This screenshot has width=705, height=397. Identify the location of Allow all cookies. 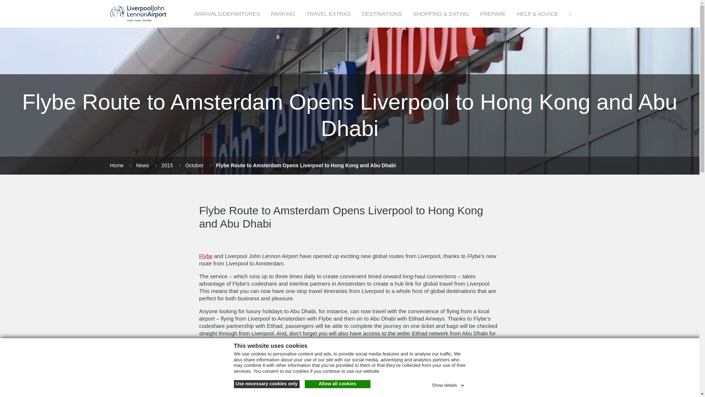
(337, 384).